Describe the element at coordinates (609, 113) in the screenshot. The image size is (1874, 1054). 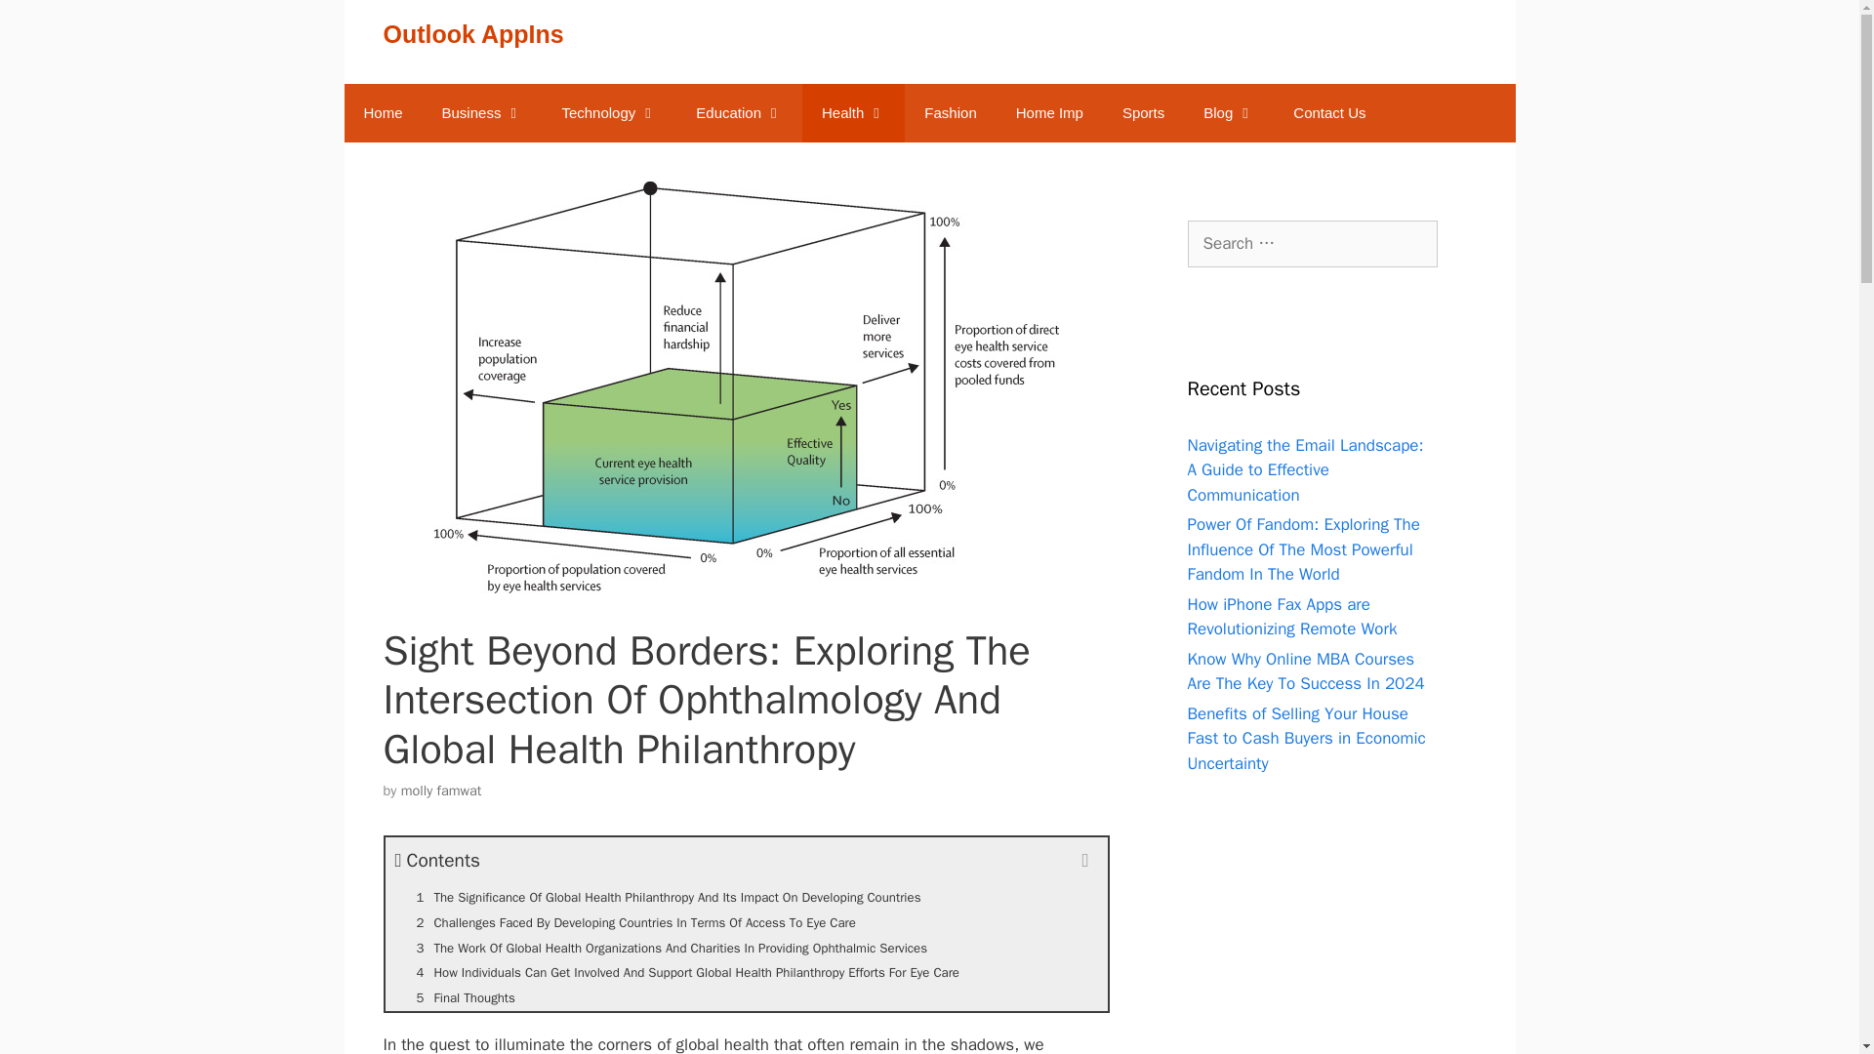
I see `Technology` at that location.